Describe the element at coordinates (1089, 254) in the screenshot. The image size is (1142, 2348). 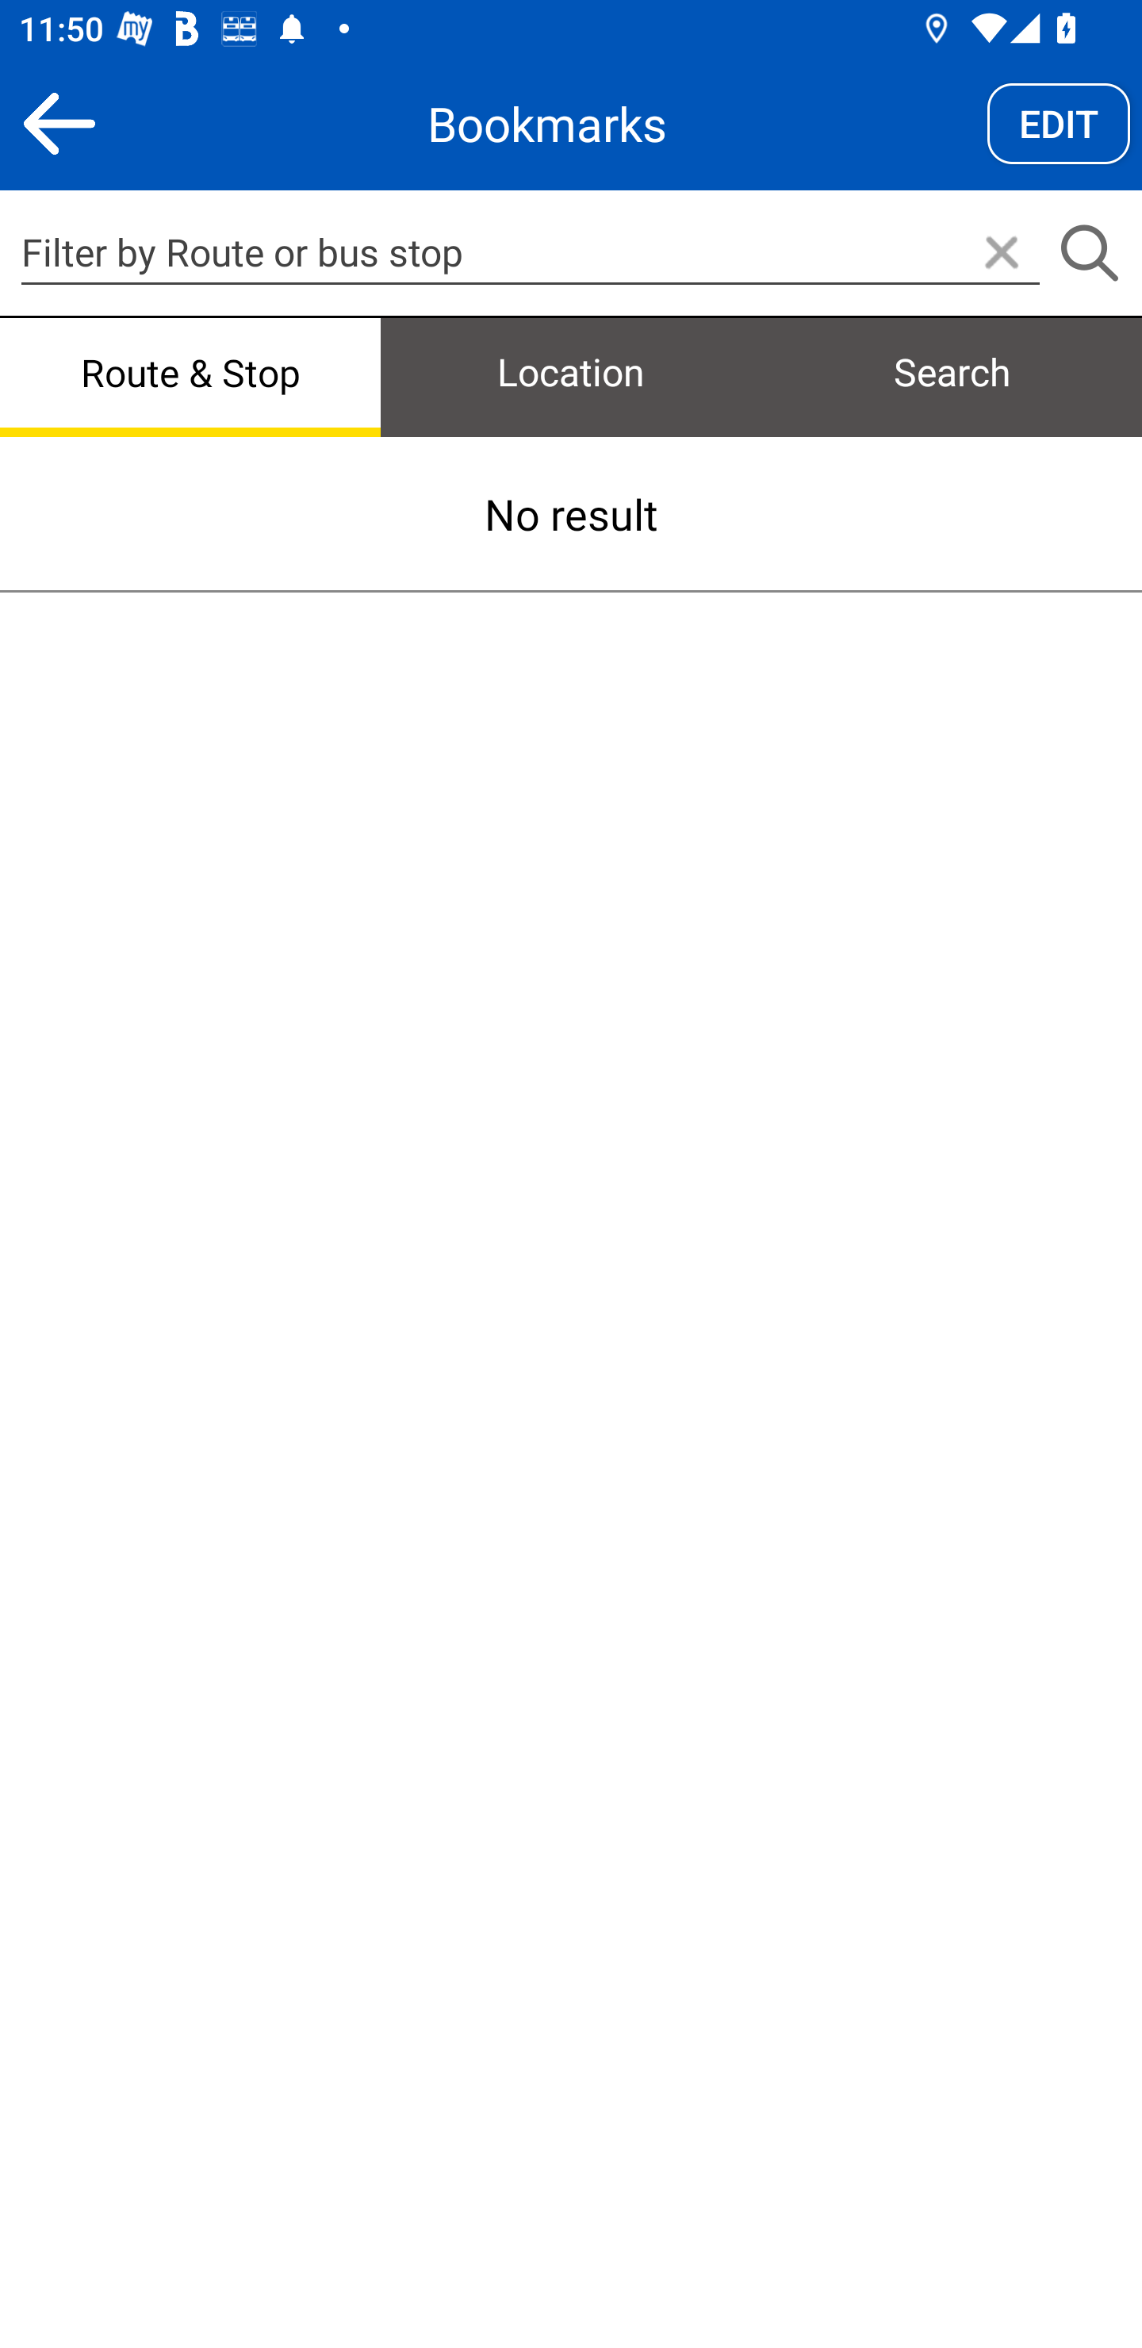
I see `Search` at that location.